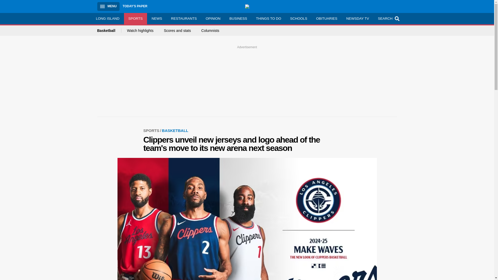 This screenshot has width=498, height=280. I want to click on NEWS, so click(157, 18).